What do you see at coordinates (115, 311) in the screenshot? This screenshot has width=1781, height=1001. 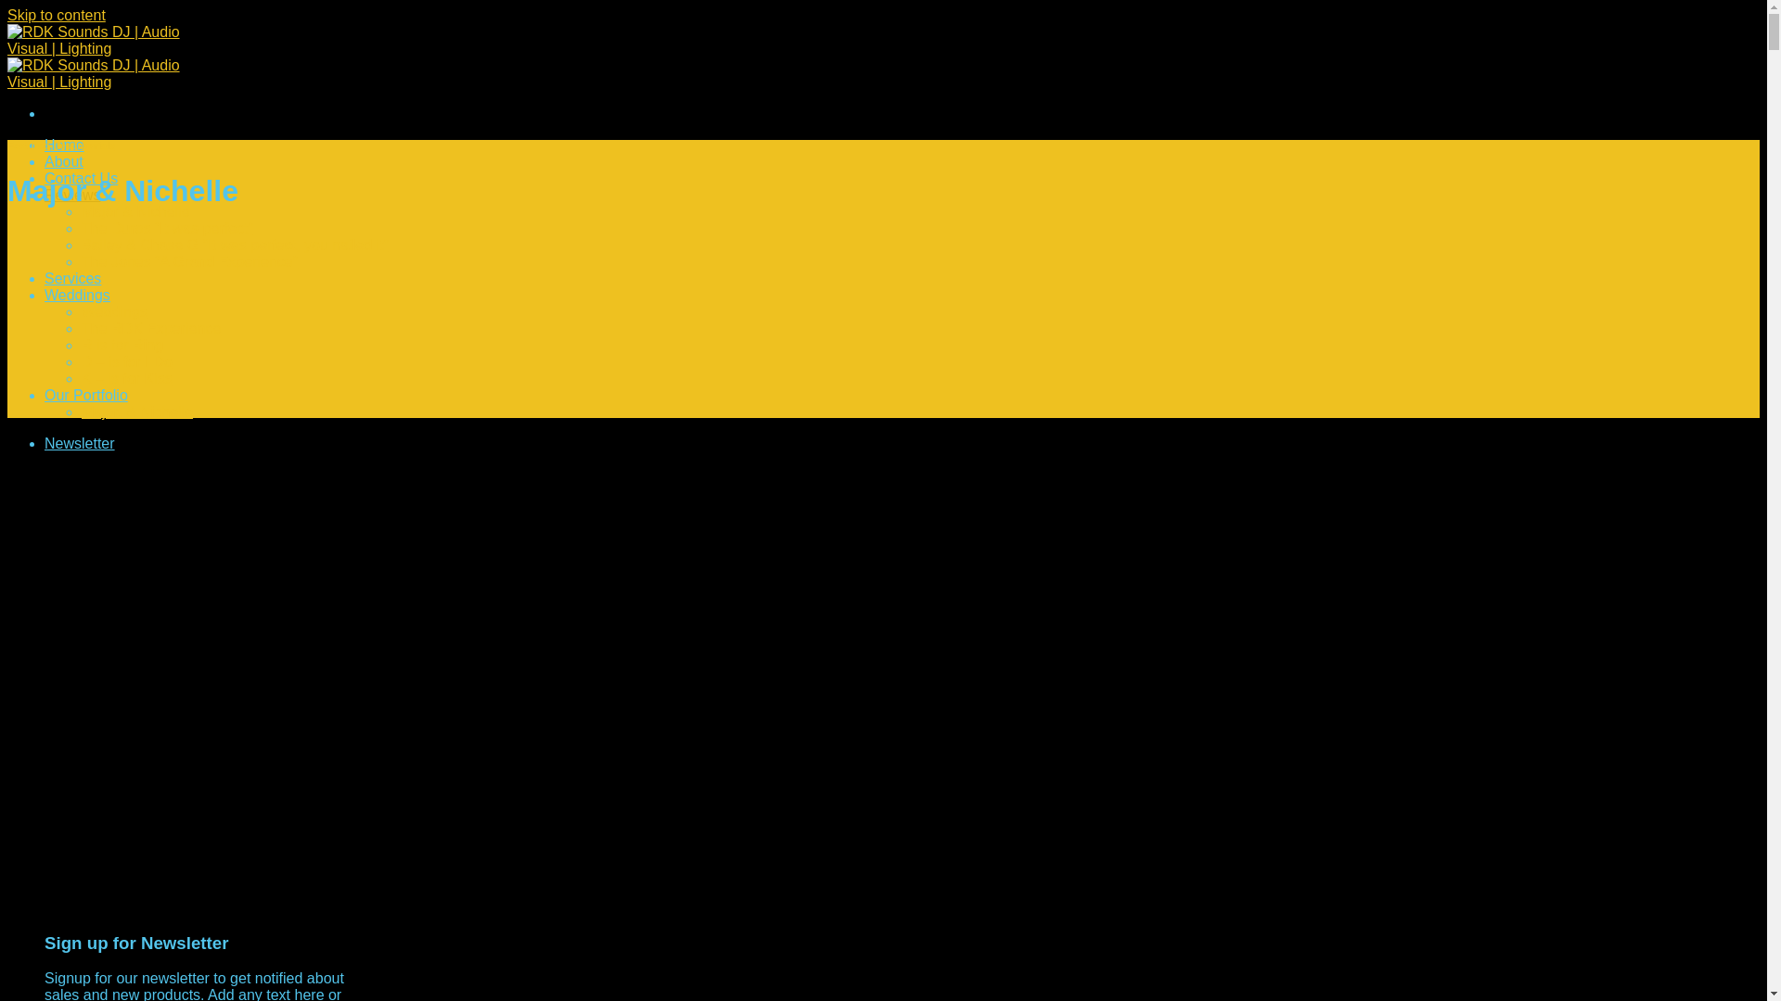 I see `Weddings` at bounding box center [115, 311].